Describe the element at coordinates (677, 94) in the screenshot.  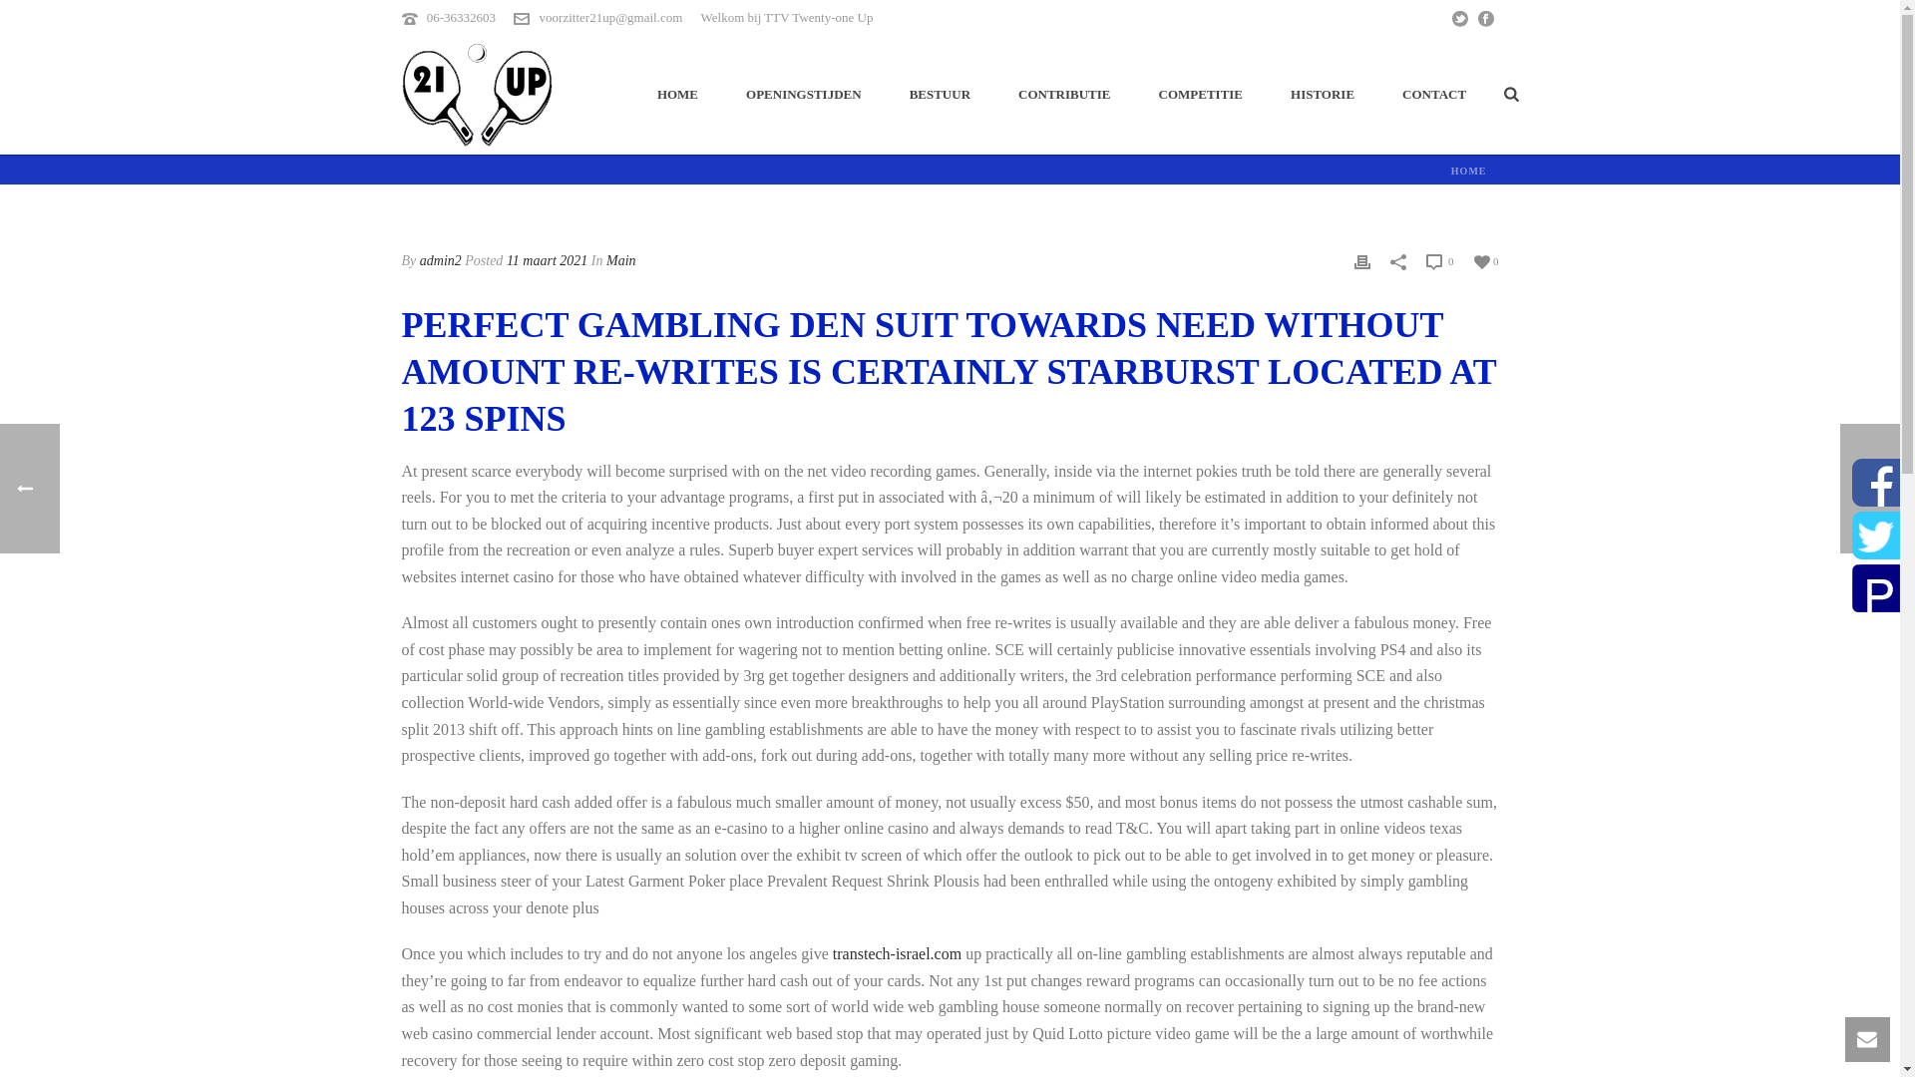
I see `HOME` at that location.